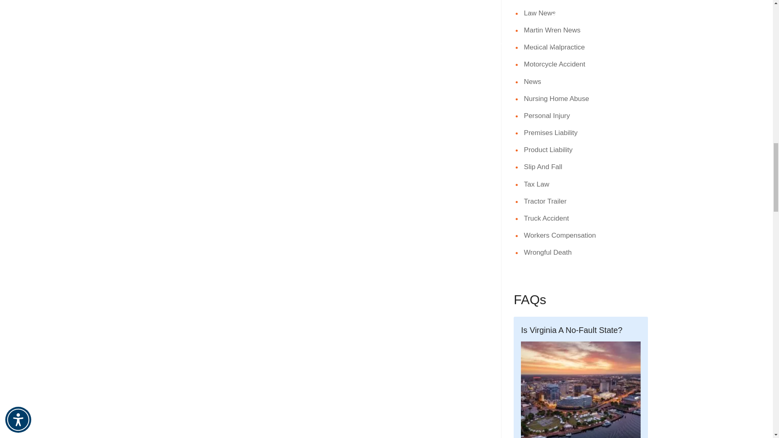 The width and height of the screenshot is (779, 438). I want to click on Is Virginia a No-Fault State?, so click(581, 377).